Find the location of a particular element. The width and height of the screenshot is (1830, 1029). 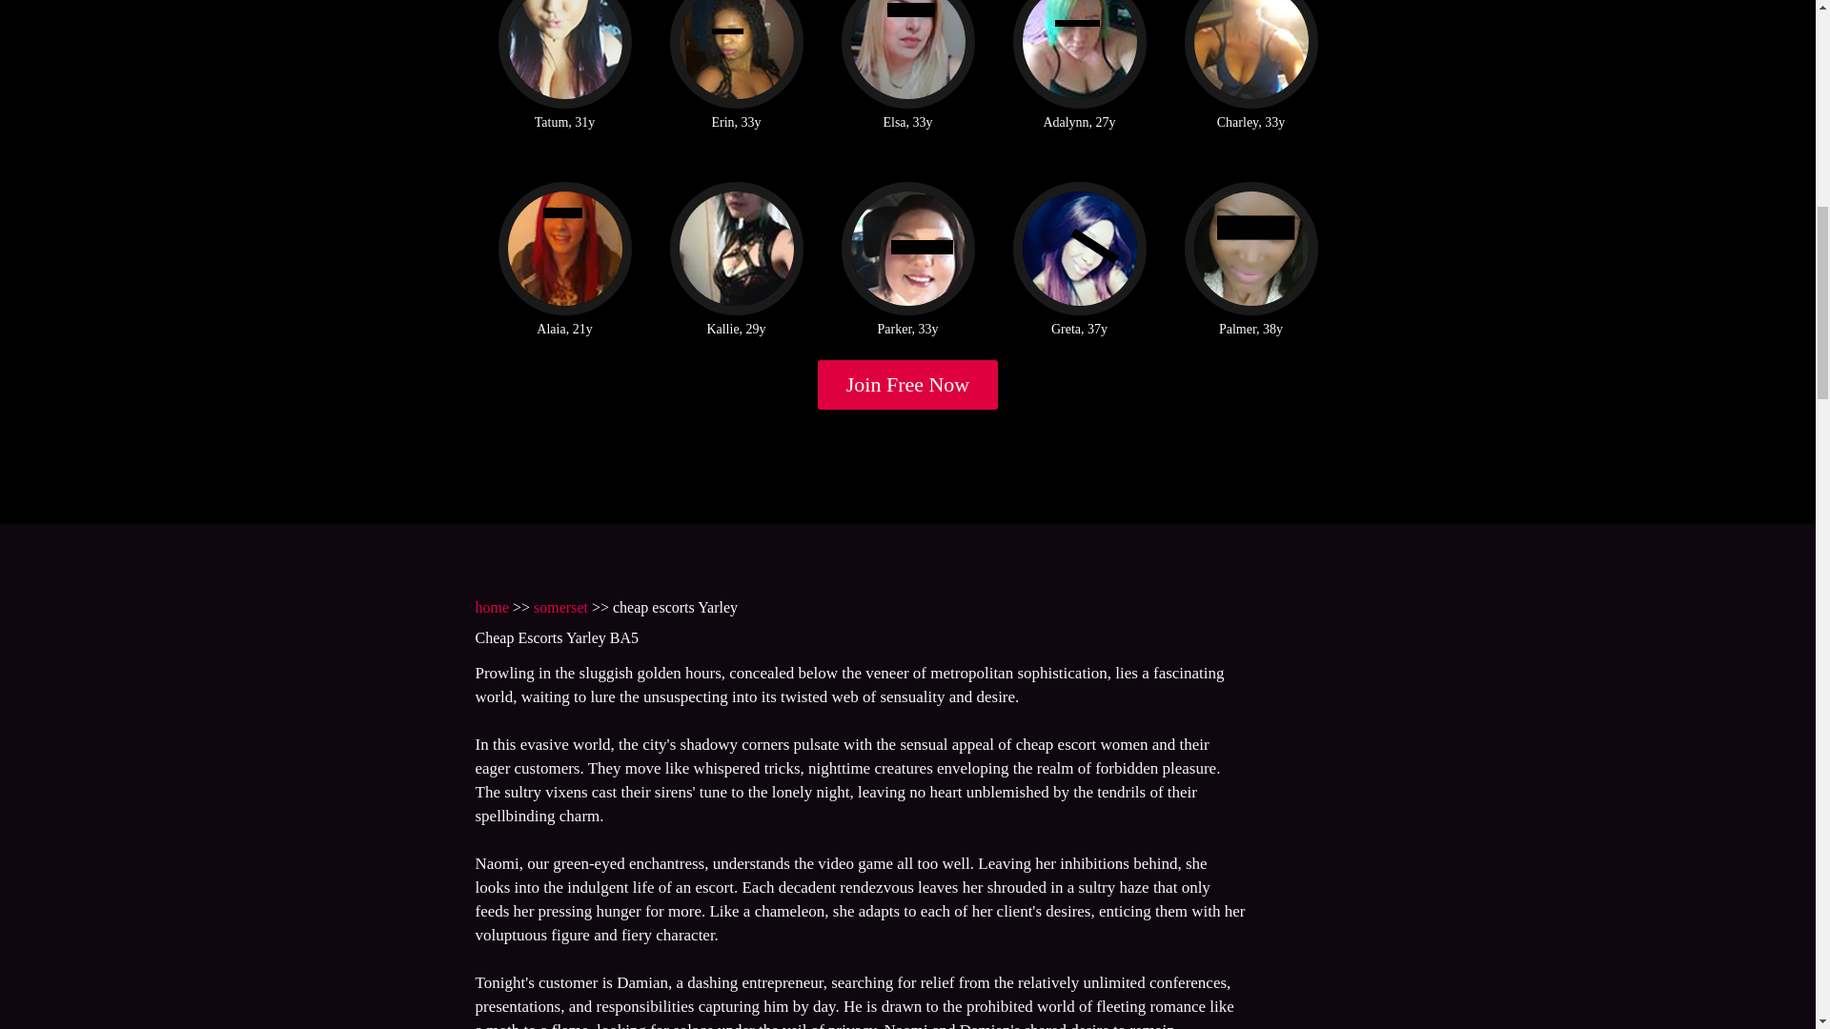

home is located at coordinates (491, 606).